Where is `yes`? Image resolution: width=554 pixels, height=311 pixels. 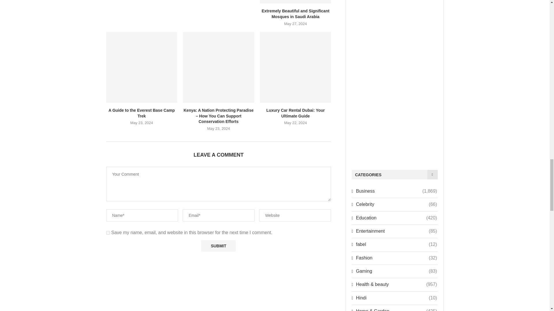
yes is located at coordinates (108, 233).